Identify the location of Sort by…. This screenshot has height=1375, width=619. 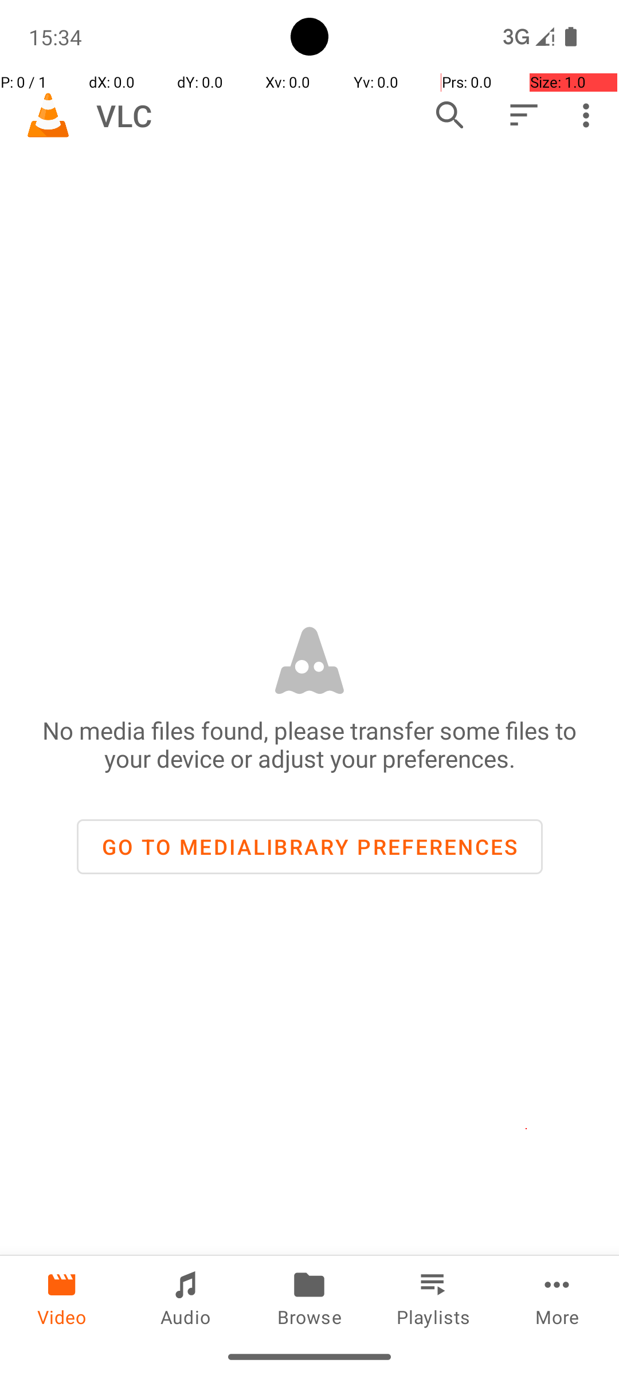
(523, 115).